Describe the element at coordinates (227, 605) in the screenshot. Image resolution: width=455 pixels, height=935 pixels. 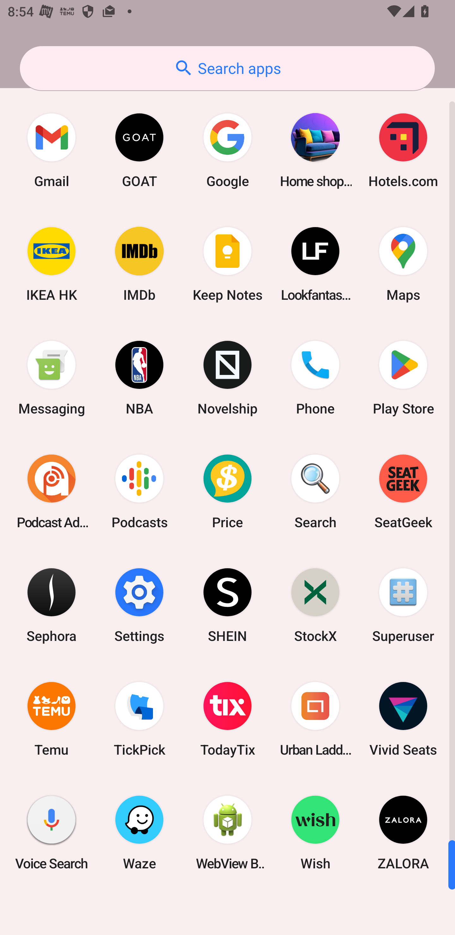
I see `SHEIN` at that location.